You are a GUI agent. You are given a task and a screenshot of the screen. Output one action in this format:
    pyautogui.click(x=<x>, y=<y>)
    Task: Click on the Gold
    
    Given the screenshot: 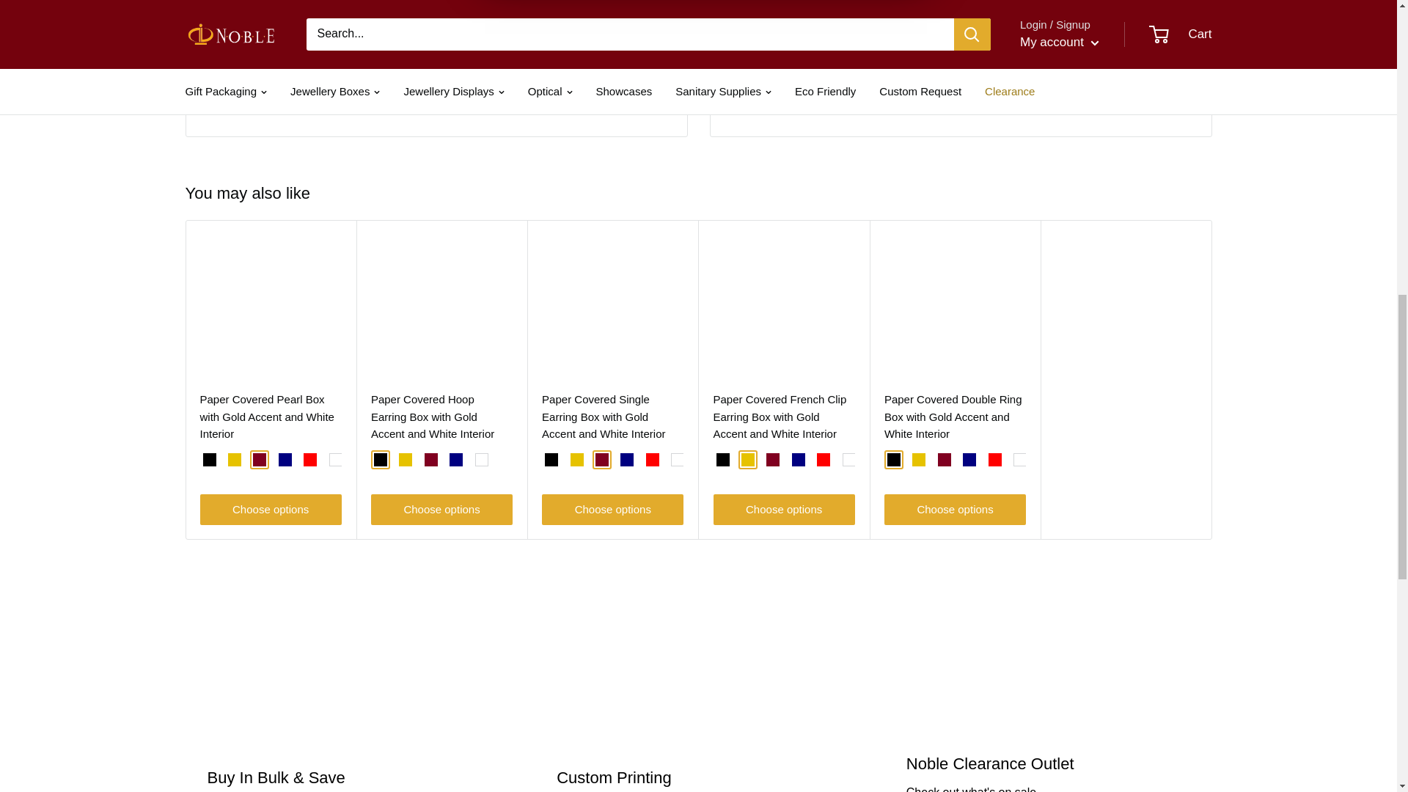 What is the action you would take?
    pyautogui.click(x=576, y=459)
    